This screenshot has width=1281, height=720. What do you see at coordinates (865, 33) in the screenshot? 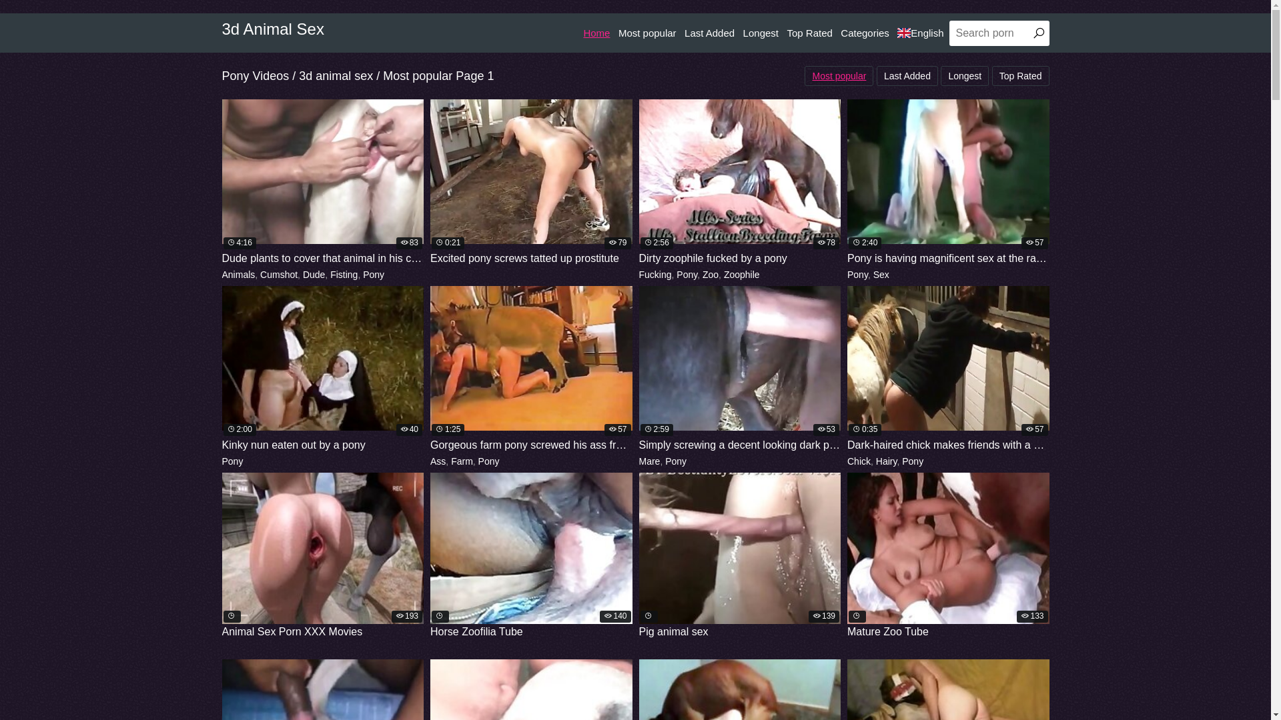
I see `Categories` at bounding box center [865, 33].